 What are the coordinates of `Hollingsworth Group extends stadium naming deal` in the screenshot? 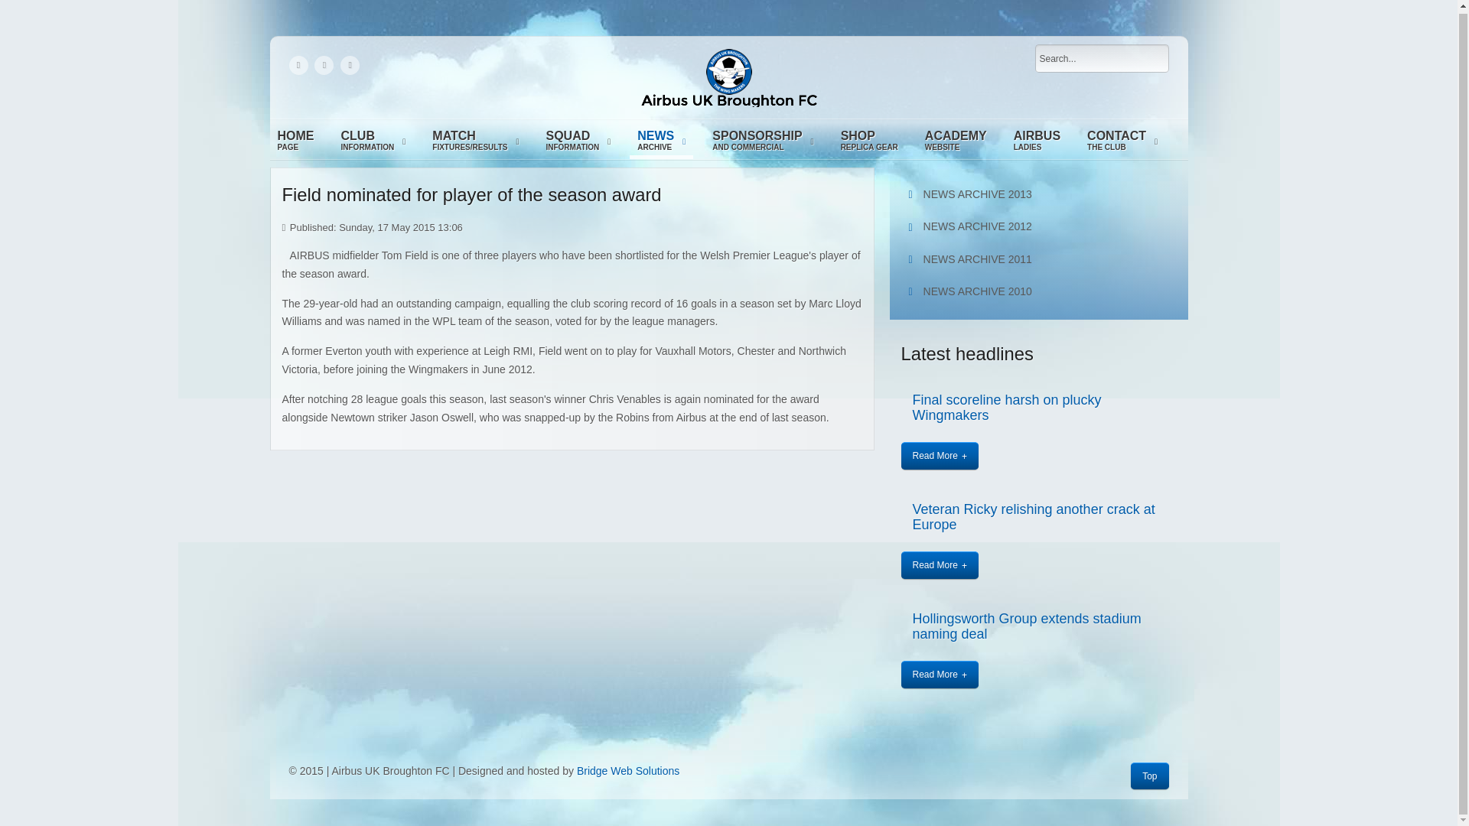 It's located at (1037, 142).